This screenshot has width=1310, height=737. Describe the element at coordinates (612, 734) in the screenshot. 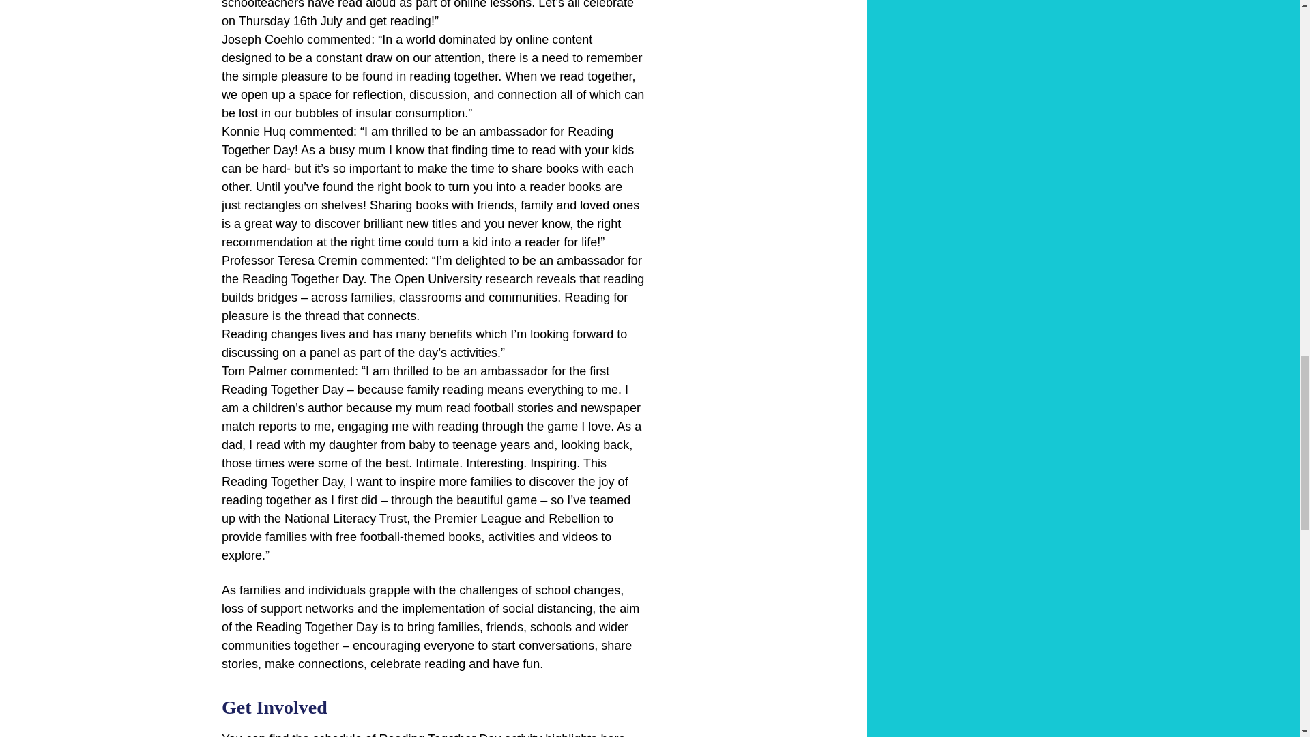

I see `here` at that location.